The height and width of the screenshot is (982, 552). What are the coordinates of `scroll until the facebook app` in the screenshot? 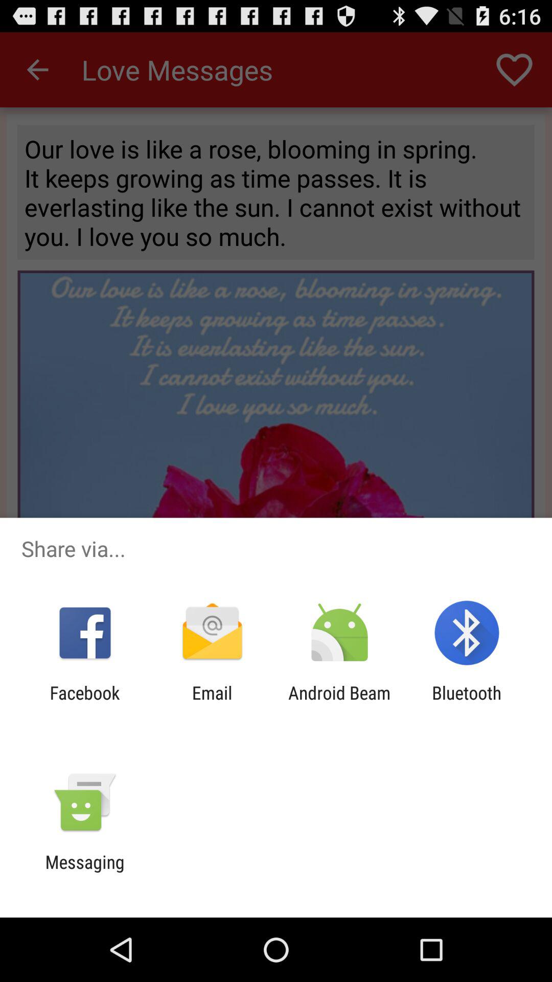 It's located at (85, 703).